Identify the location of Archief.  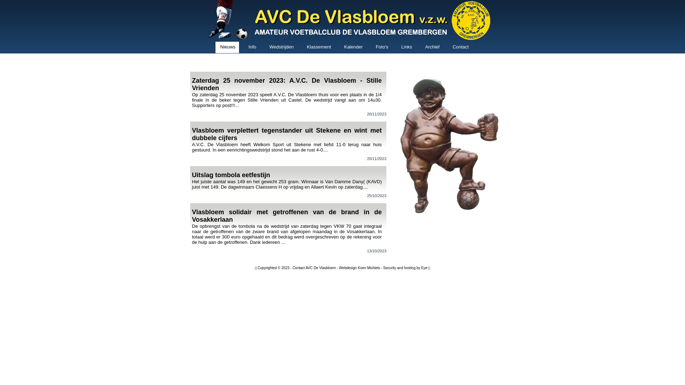
(432, 47).